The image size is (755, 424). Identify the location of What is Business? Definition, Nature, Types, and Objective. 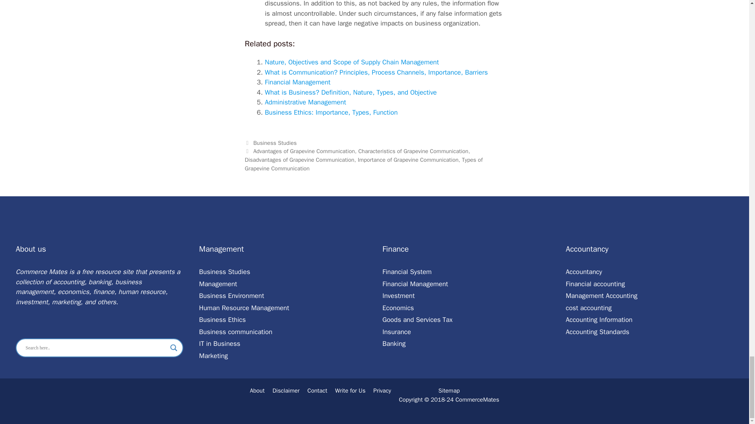
(351, 92).